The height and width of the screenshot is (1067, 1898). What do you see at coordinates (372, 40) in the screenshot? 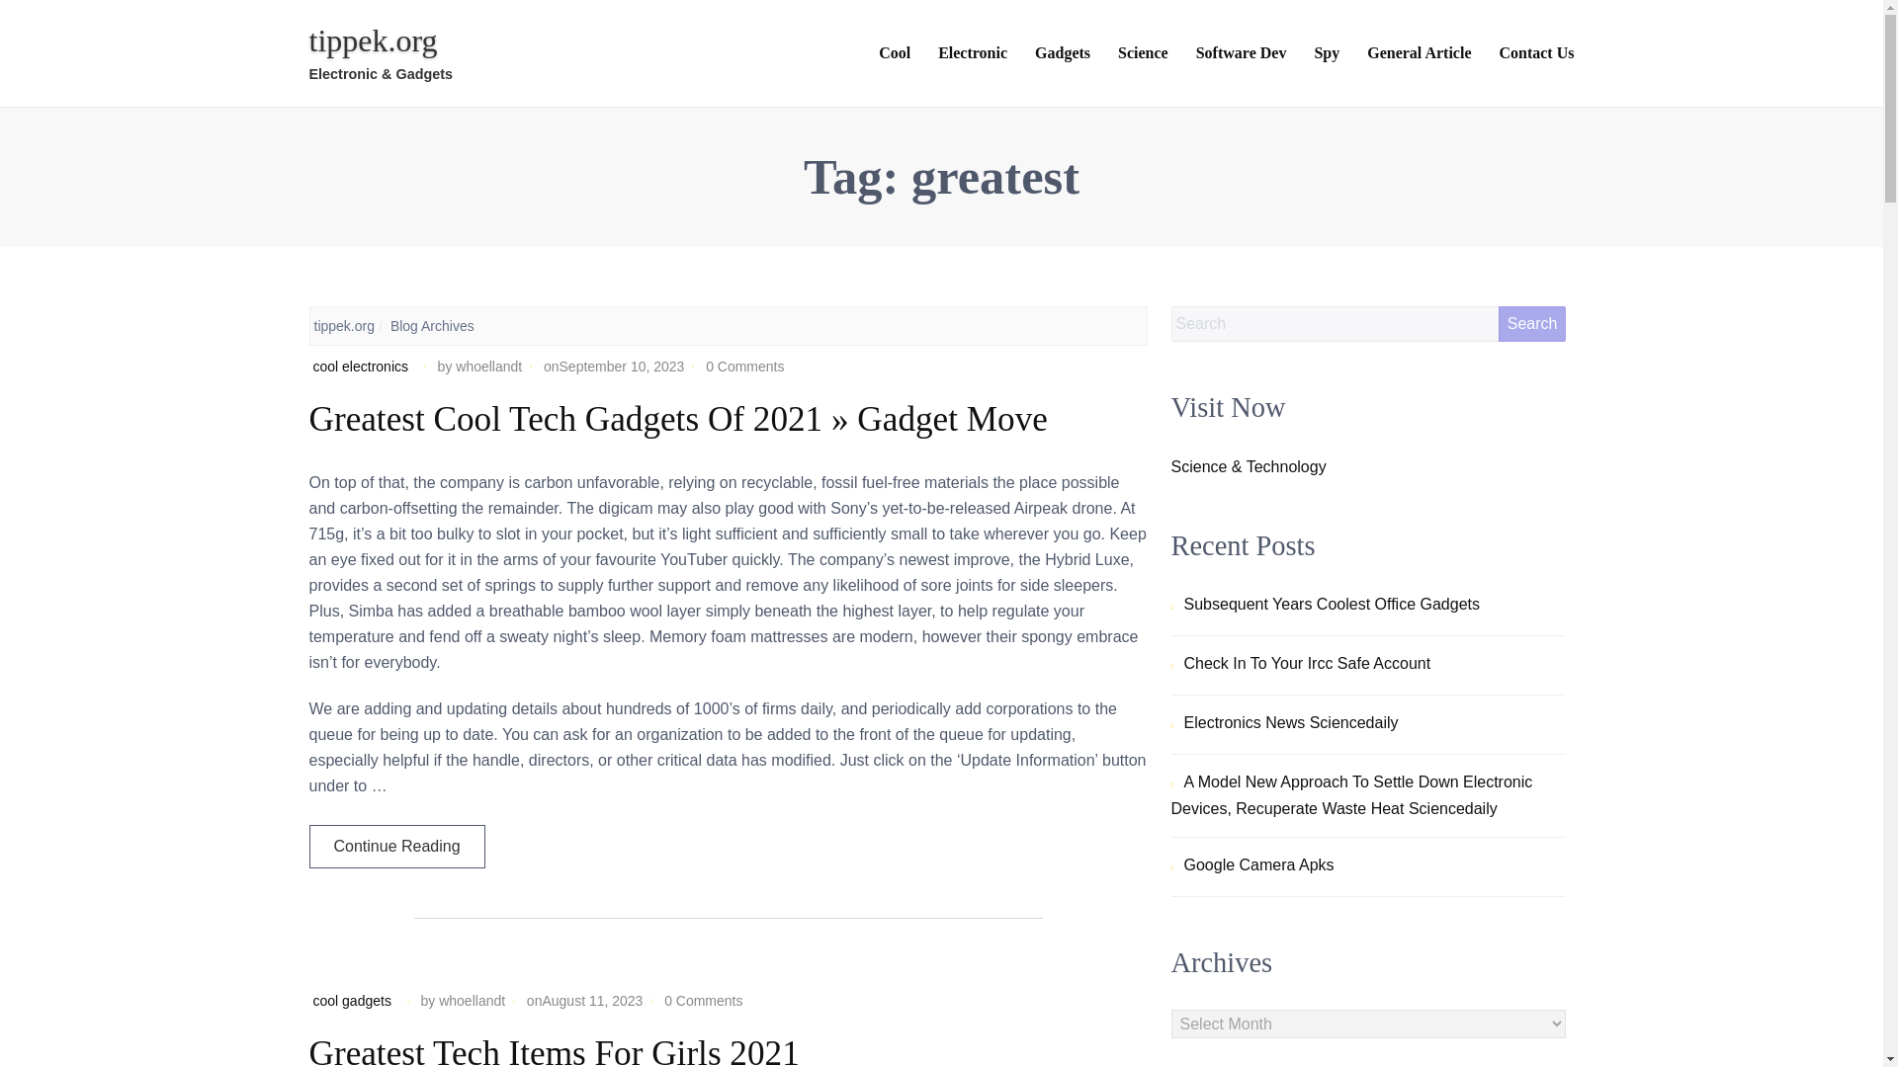
I see `tippek.org` at bounding box center [372, 40].